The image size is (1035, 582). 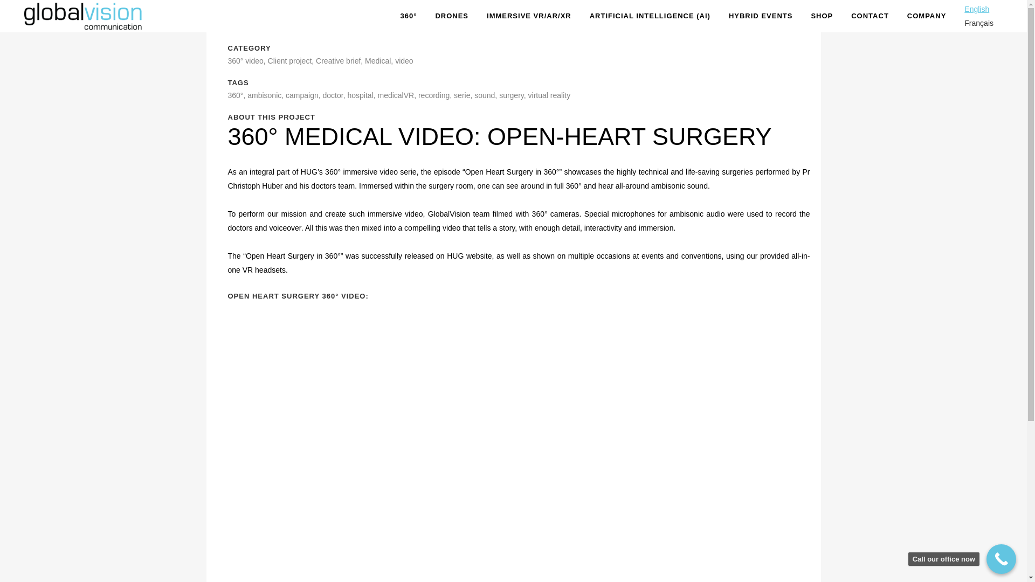 What do you see at coordinates (977, 9) in the screenshot?
I see `English` at bounding box center [977, 9].